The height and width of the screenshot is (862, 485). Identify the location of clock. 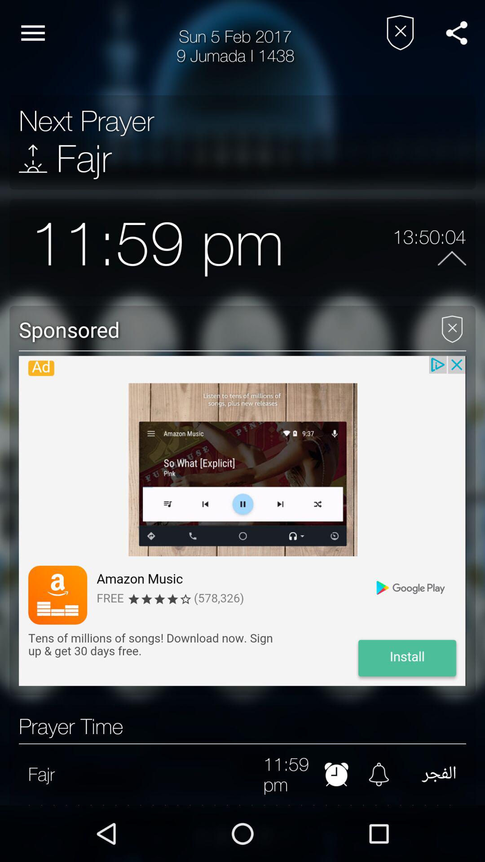
(336, 774).